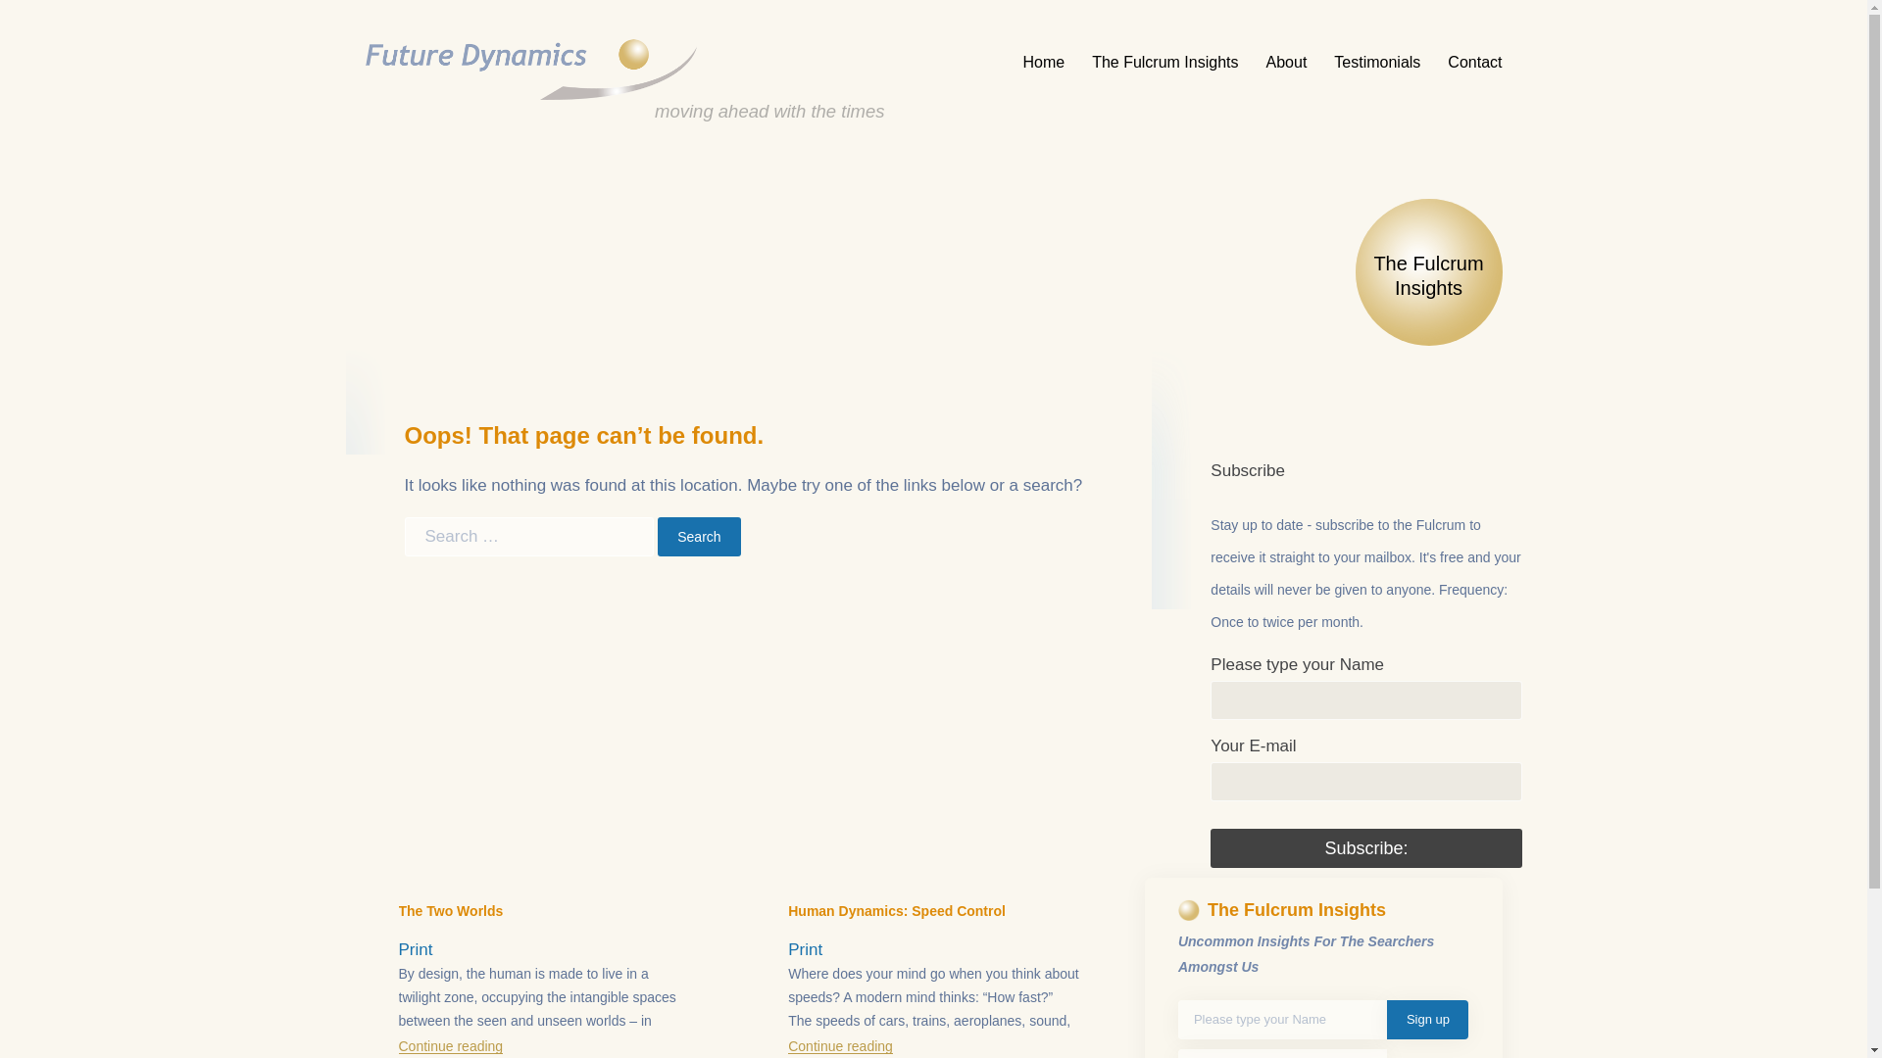 The width and height of the screenshot is (1882, 1058). Describe the element at coordinates (840, 1046) in the screenshot. I see `Continue reading` at that location.